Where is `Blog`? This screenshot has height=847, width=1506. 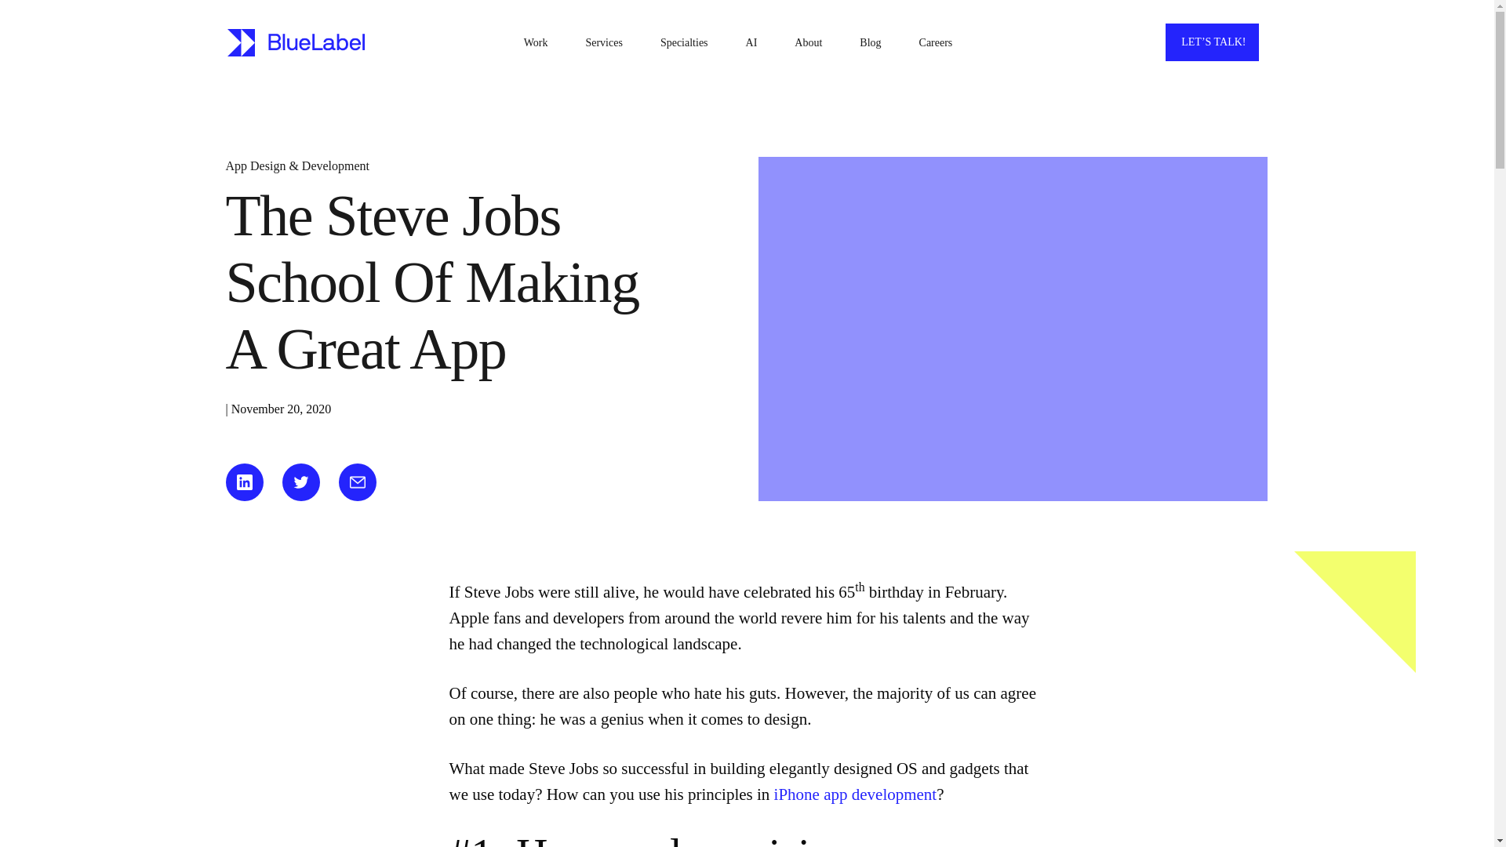
Blog is located at coordinates (871, 42).